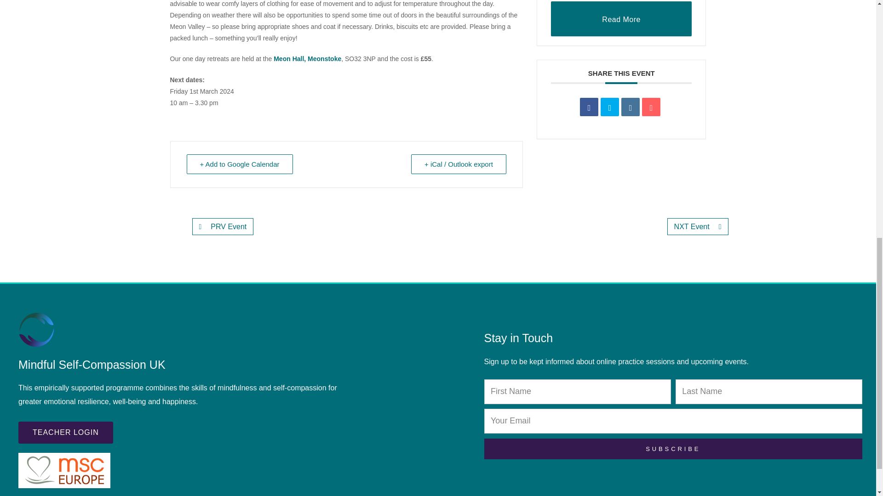 The height and width of the screenshot is (496, 883). Describe the element at coordinates (622, 18) in the screenshot. I see `Read More` at that location.